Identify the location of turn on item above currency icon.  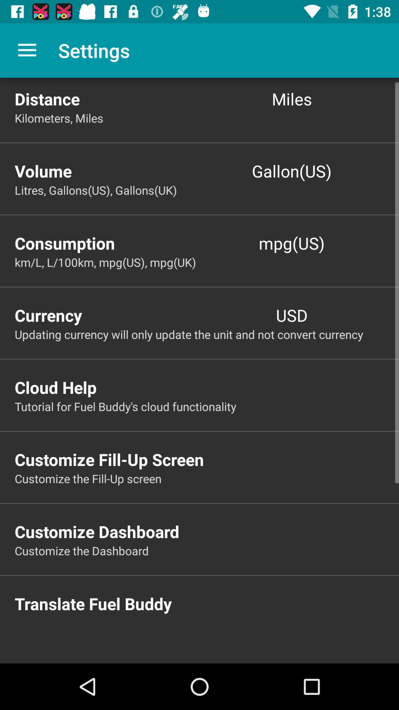
(207, 262).